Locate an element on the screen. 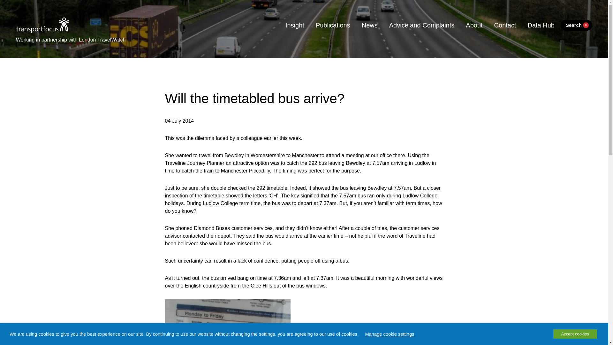 This screenshot has width=613, height=345. Advice and Complaints is located at coordinates (422, 25).